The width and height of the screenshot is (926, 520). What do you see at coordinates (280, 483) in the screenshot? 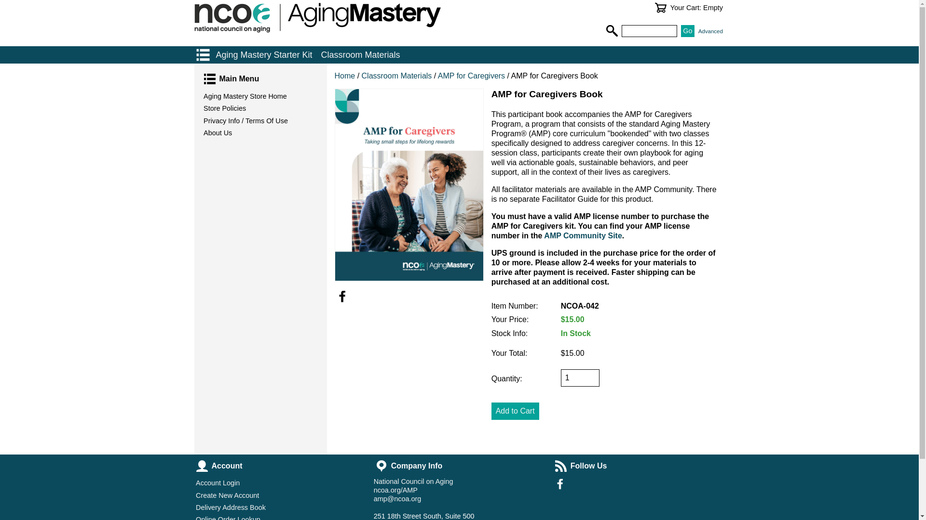
I see `Account Login` at bounding box center [280, 483].